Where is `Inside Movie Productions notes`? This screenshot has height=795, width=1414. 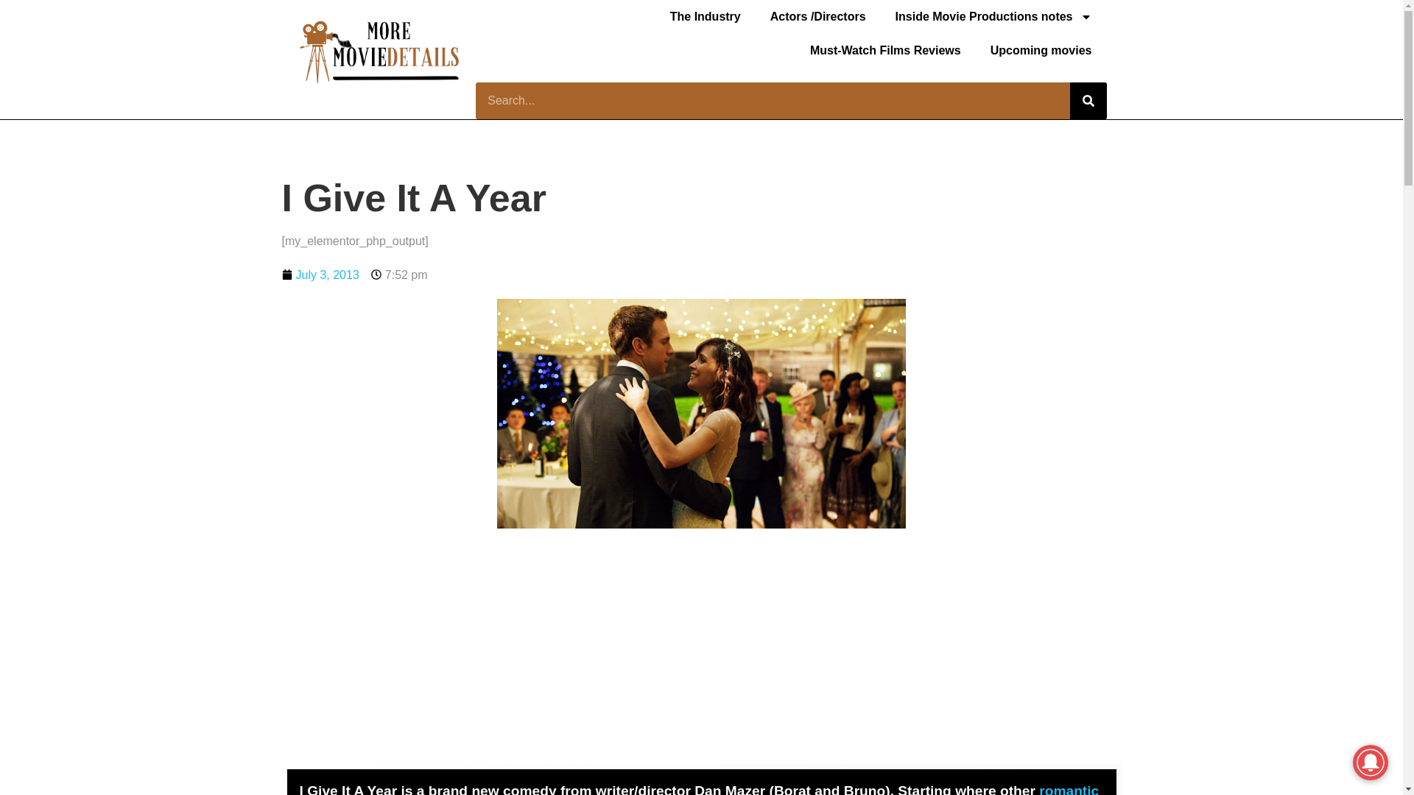 Inside Movie Productions notes is located at coordinates (994, 17).